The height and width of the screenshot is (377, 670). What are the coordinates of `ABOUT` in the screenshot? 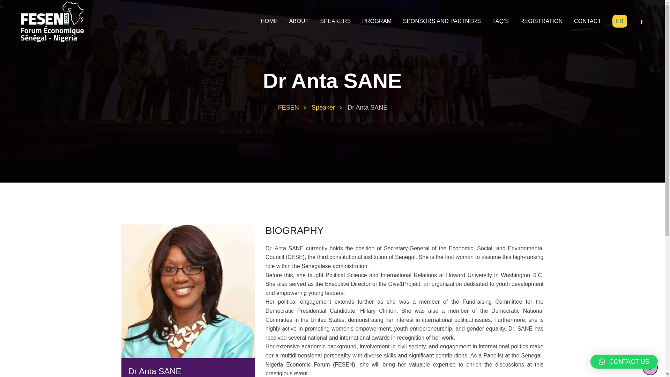 It's located at (299, 21).